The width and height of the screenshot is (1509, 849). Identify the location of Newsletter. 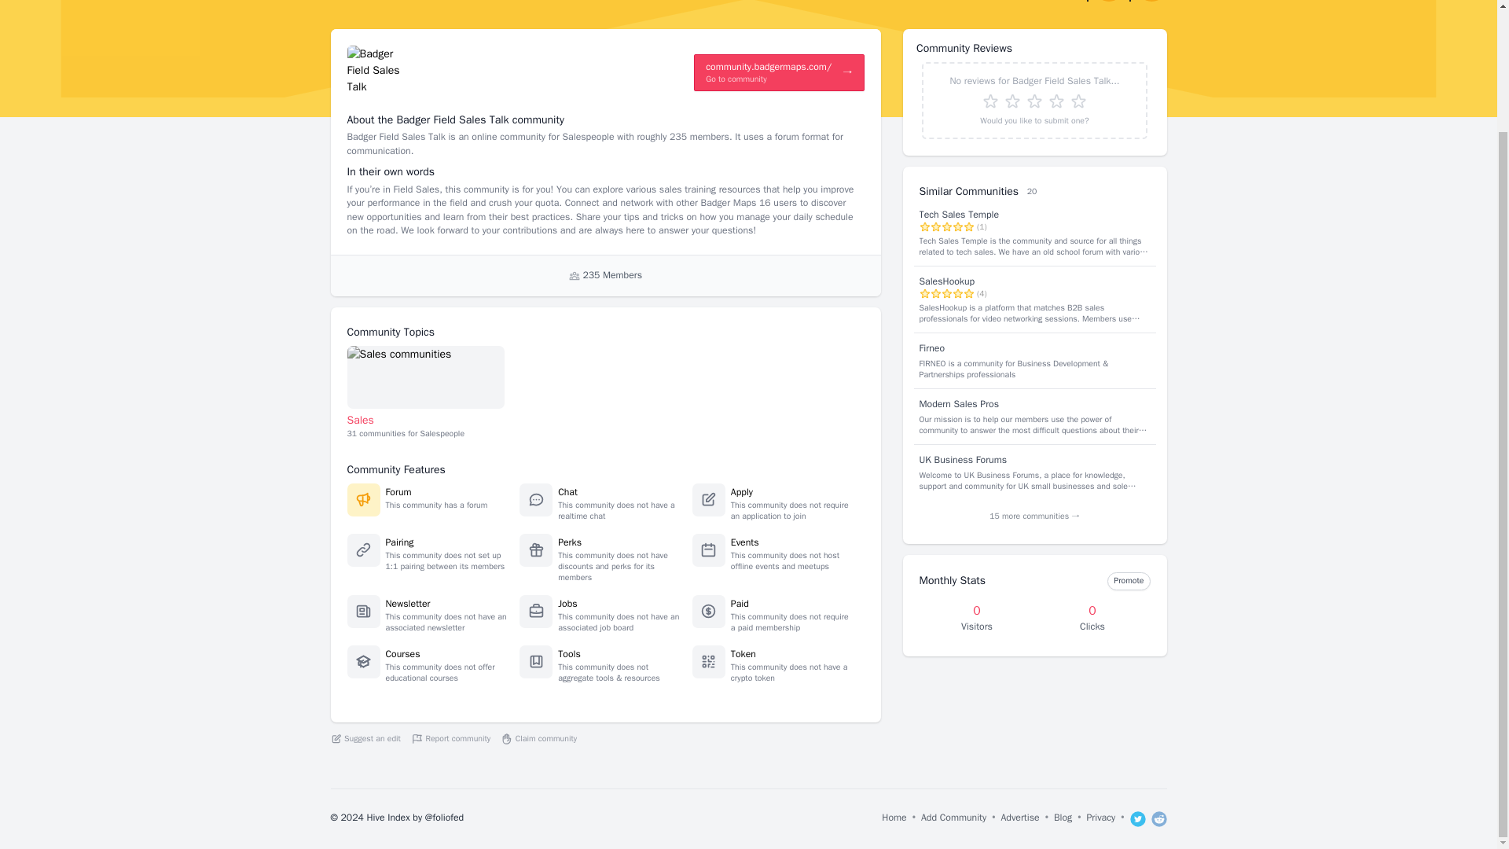
(407, 604).